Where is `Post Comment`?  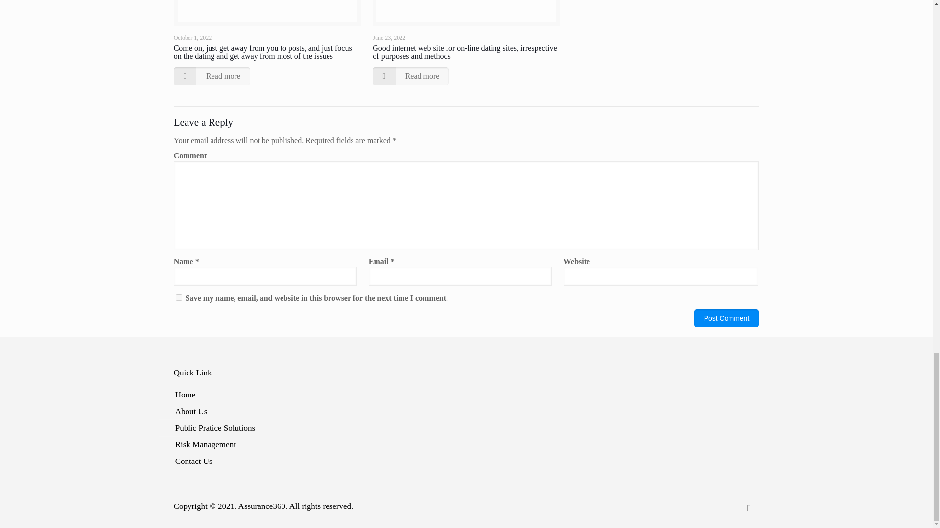
Post Comment is located at coordinates (727, 318).